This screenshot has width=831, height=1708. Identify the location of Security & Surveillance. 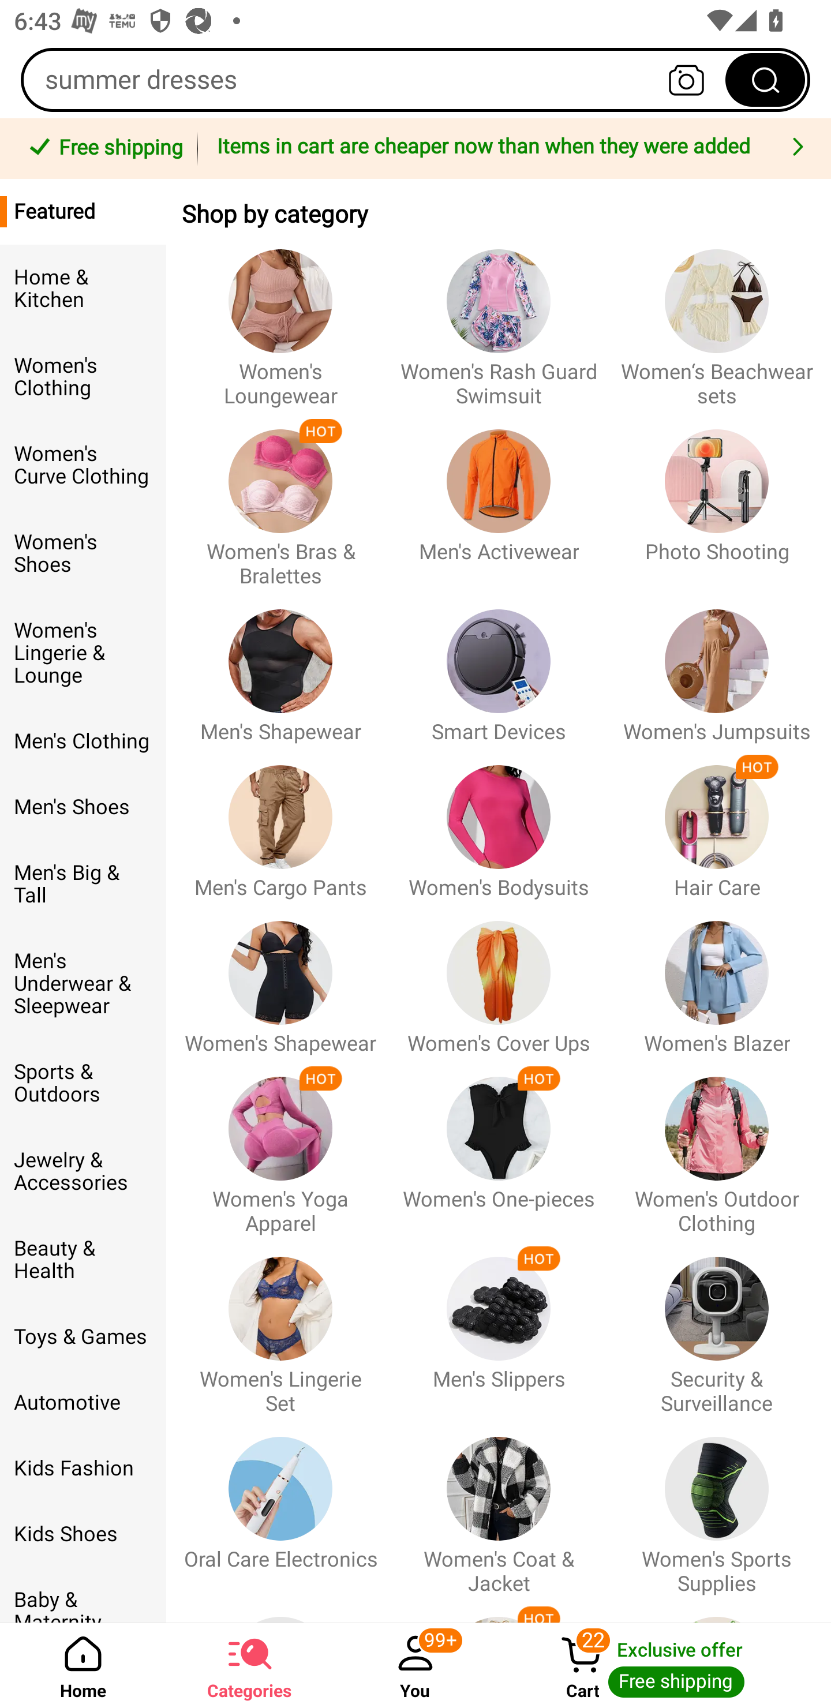
(717, 1326).